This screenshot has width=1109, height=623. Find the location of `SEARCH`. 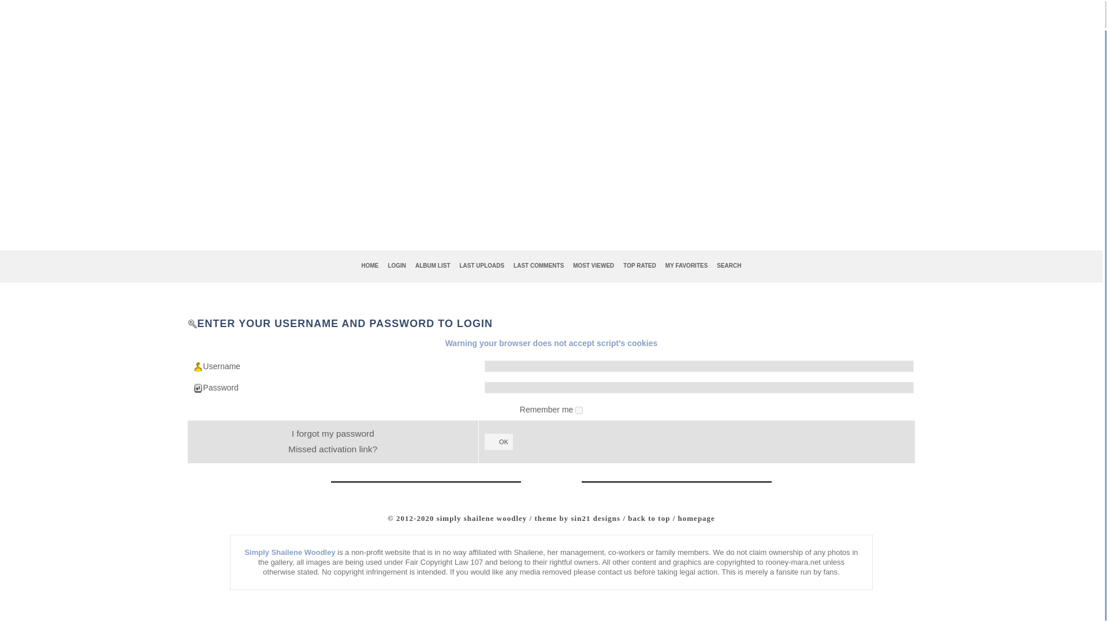

SEARCH is located at coordinates (728, 265).